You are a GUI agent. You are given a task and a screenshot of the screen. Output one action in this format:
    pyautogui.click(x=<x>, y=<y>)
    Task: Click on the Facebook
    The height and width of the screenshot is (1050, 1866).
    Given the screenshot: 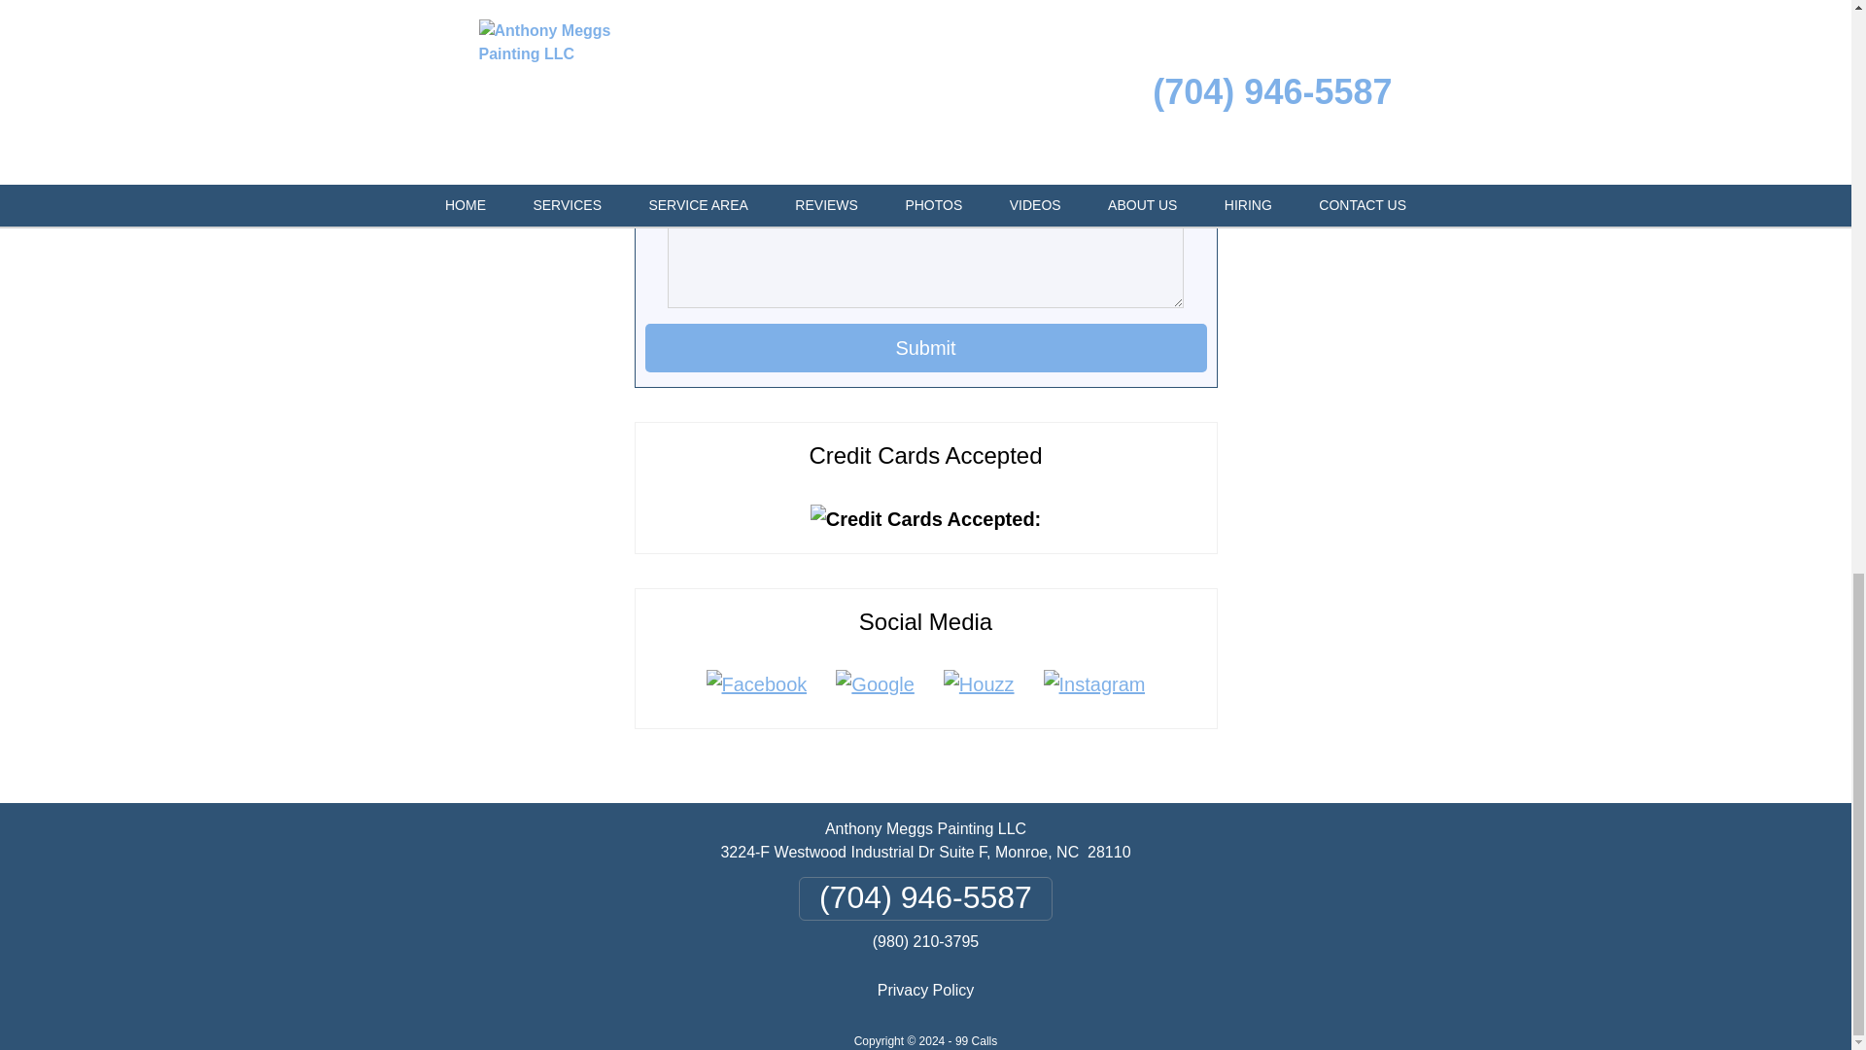 What is the action you would take?
    pyautogui.click(x=757, y=684)
    